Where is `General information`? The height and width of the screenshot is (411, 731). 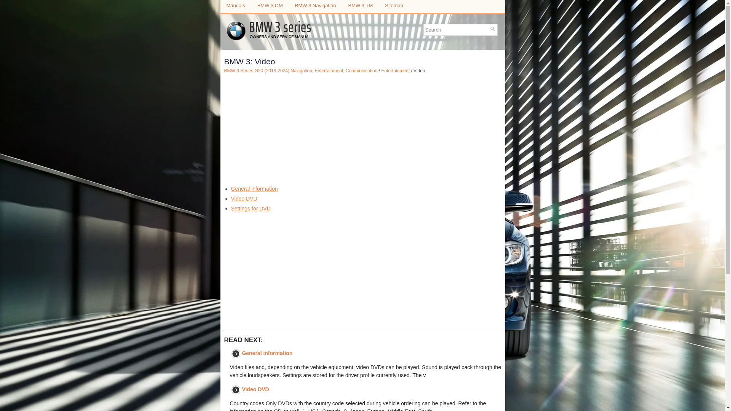 General information is located at coordinates (254, 189).